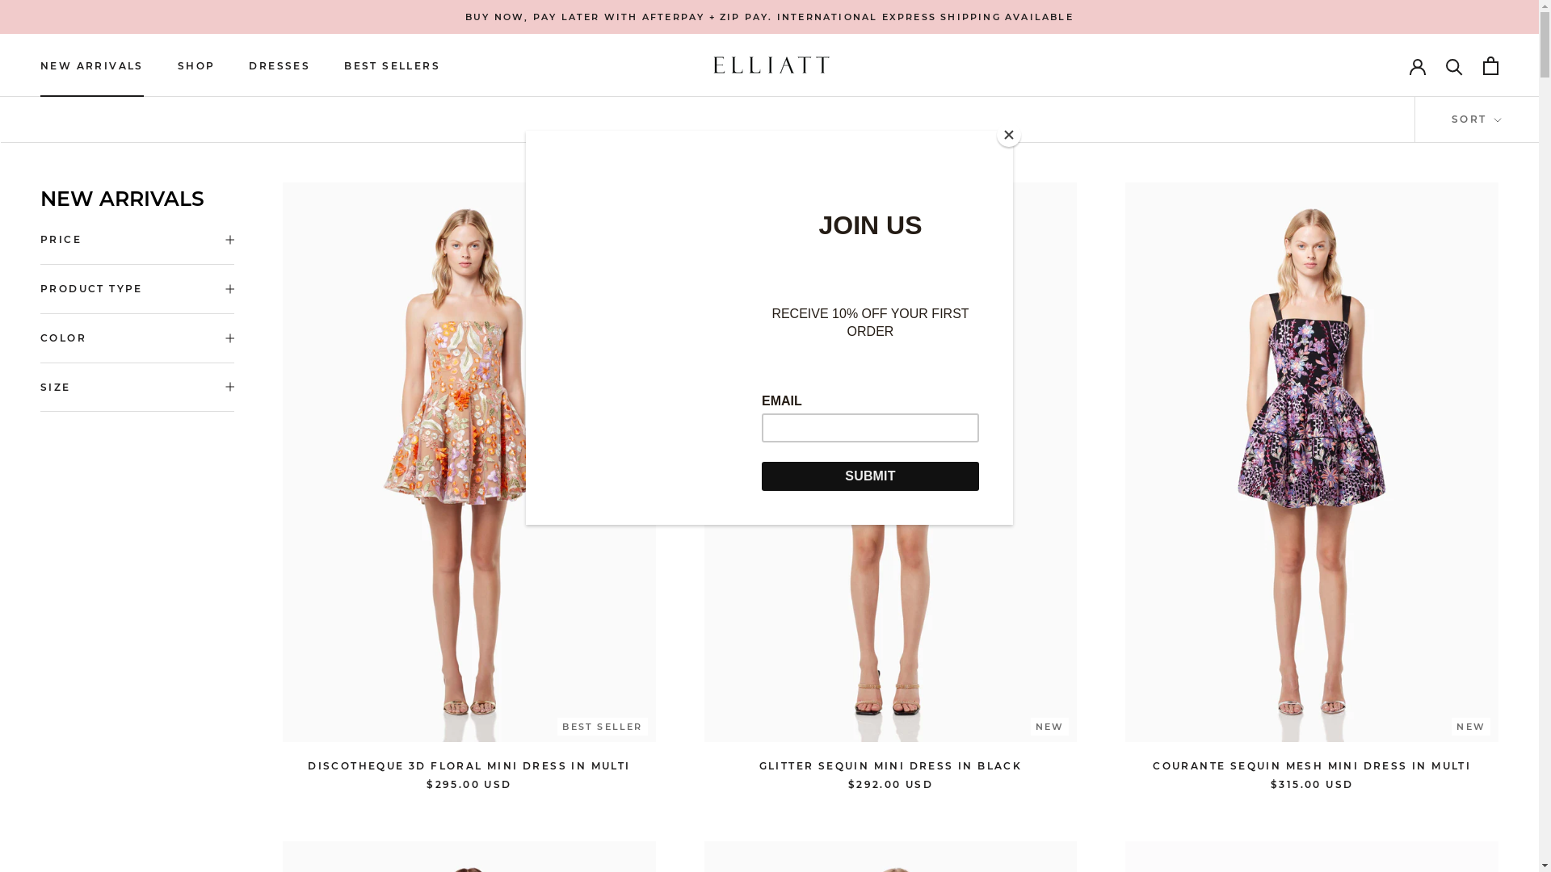  I want to click on SORT, so click(1477, 119).